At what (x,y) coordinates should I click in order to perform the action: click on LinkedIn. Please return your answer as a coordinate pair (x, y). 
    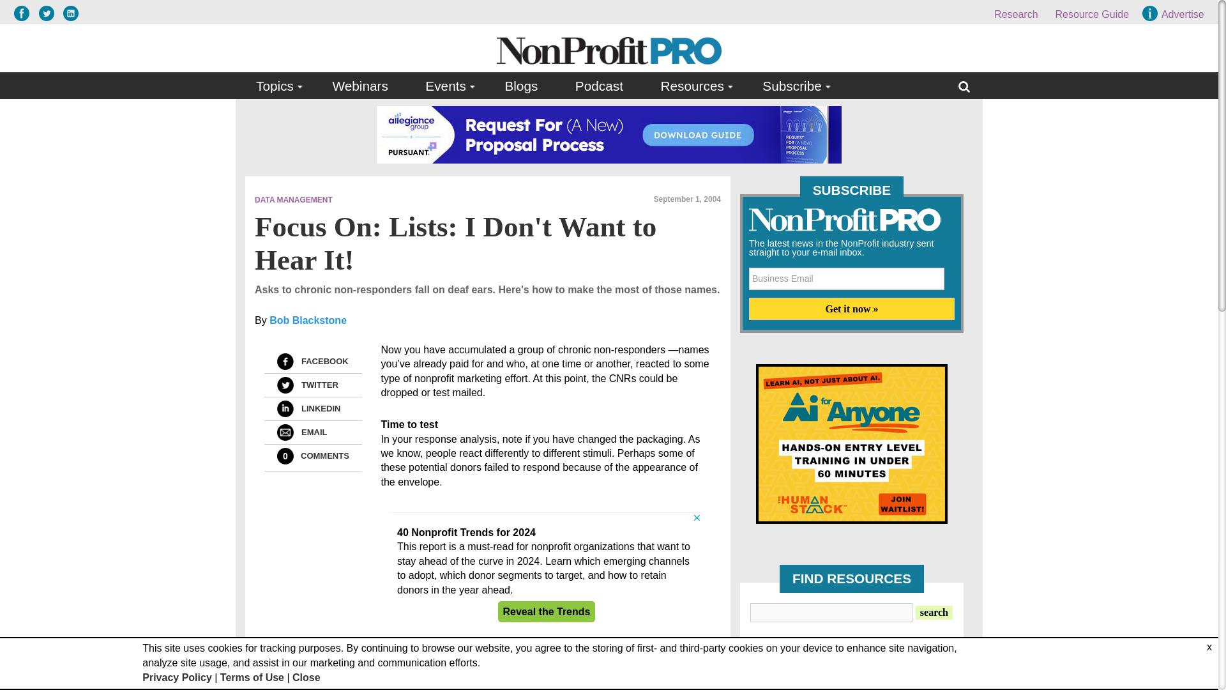
    Looking at the image, I should click on (285, 409).